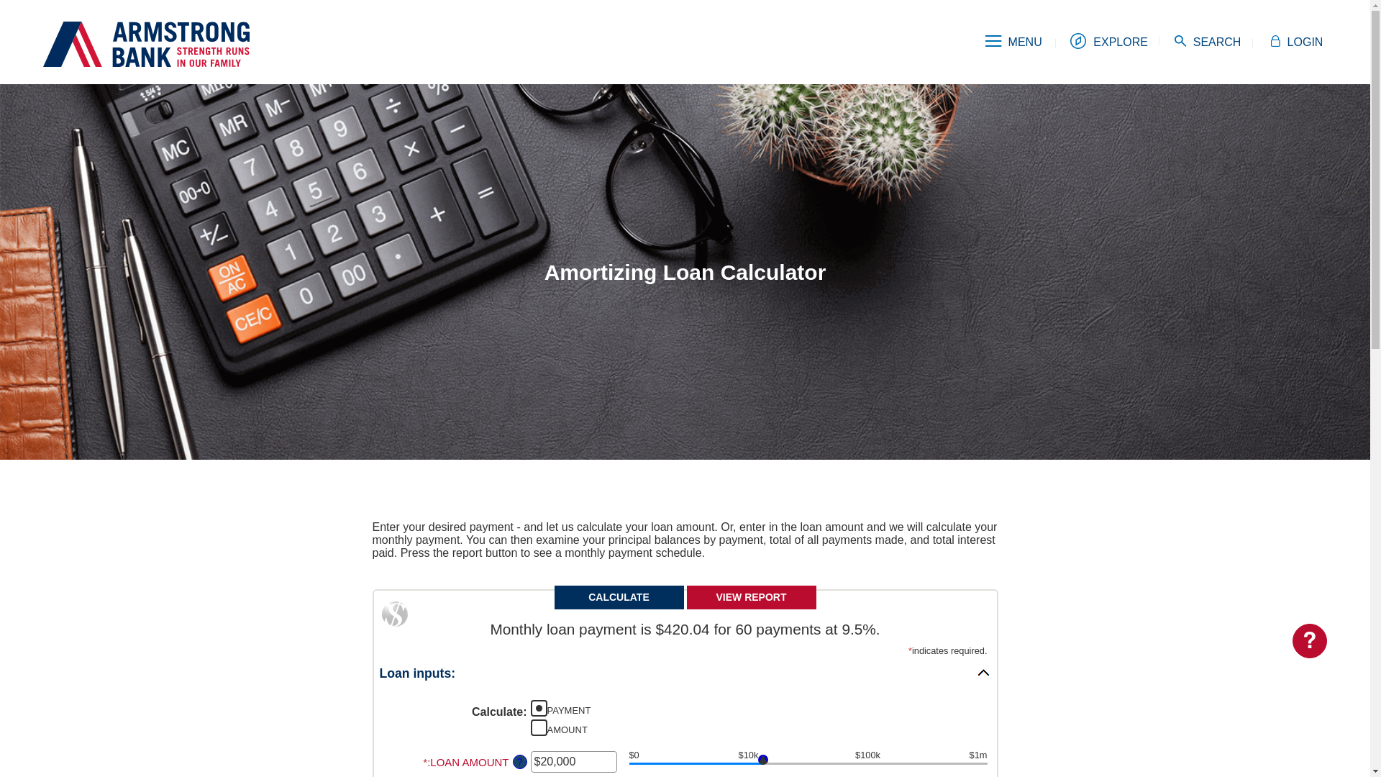 The image size is (1381, 777). Describe the element at coordinates (147, 42) in the screenshot. I see `Armstrong Bank, Muskogee, OK` at that location.